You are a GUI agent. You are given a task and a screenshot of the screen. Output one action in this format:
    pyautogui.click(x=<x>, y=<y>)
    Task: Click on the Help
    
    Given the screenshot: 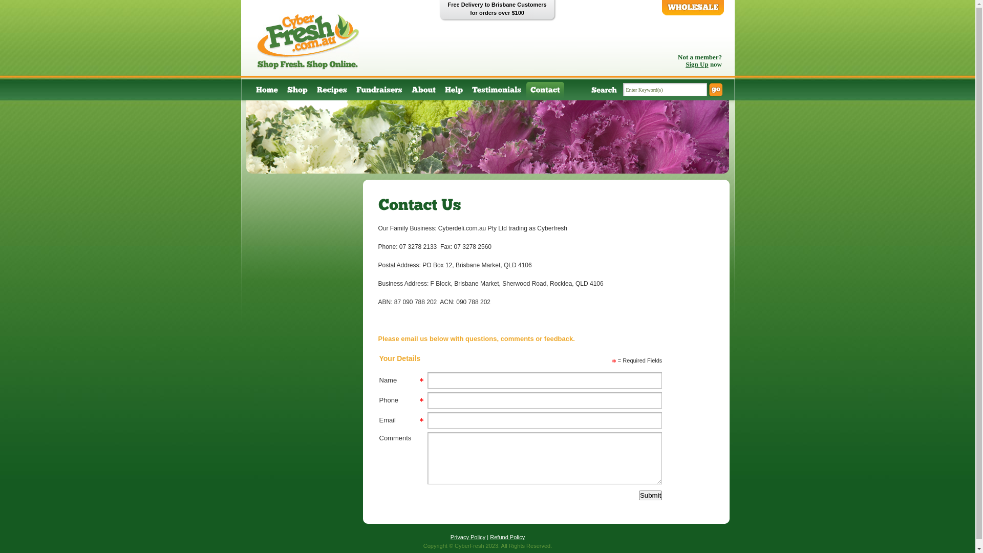 What is the action you would take?
    pyautogui.click(x=454, y=91)
    